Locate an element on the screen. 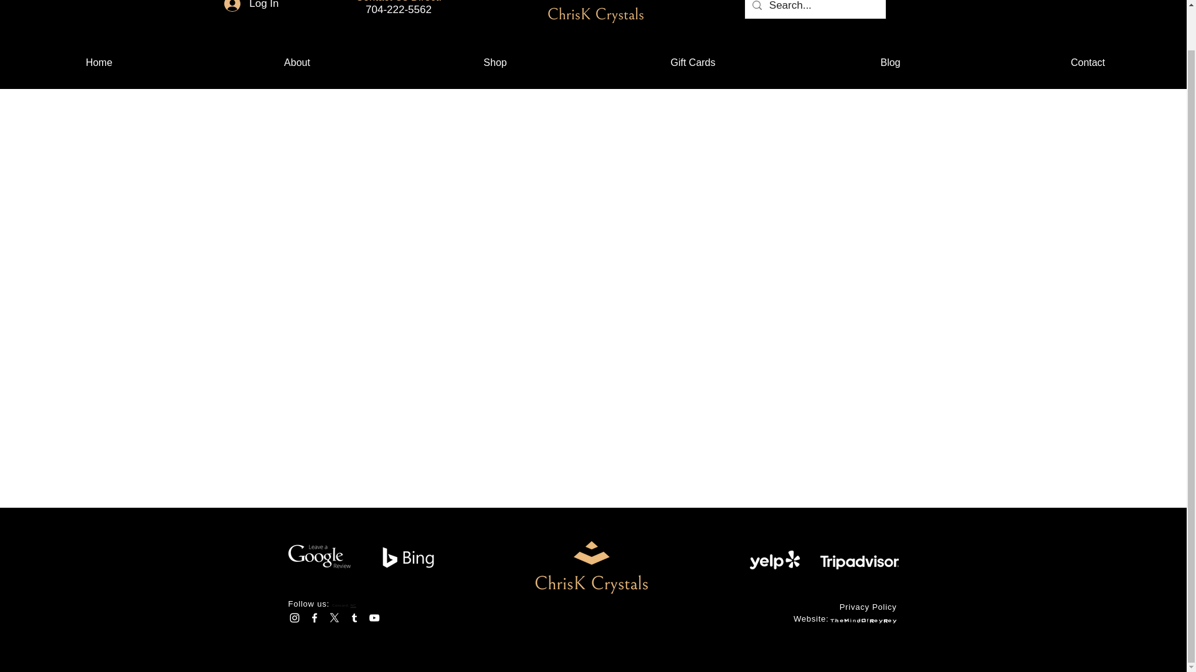 The height and width of the screenshot is (672, 1196). Gift Cards is located at coordinates (693, 62).